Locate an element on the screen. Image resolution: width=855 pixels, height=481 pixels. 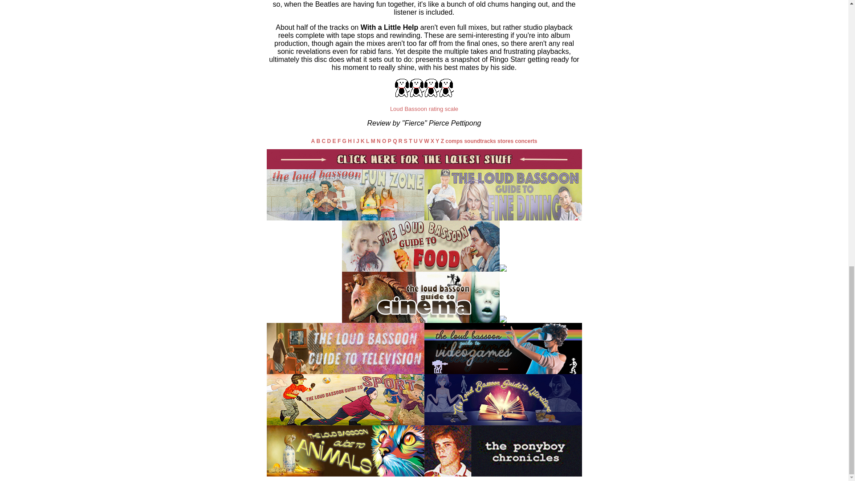
comps is located at coordinates (454, 141).